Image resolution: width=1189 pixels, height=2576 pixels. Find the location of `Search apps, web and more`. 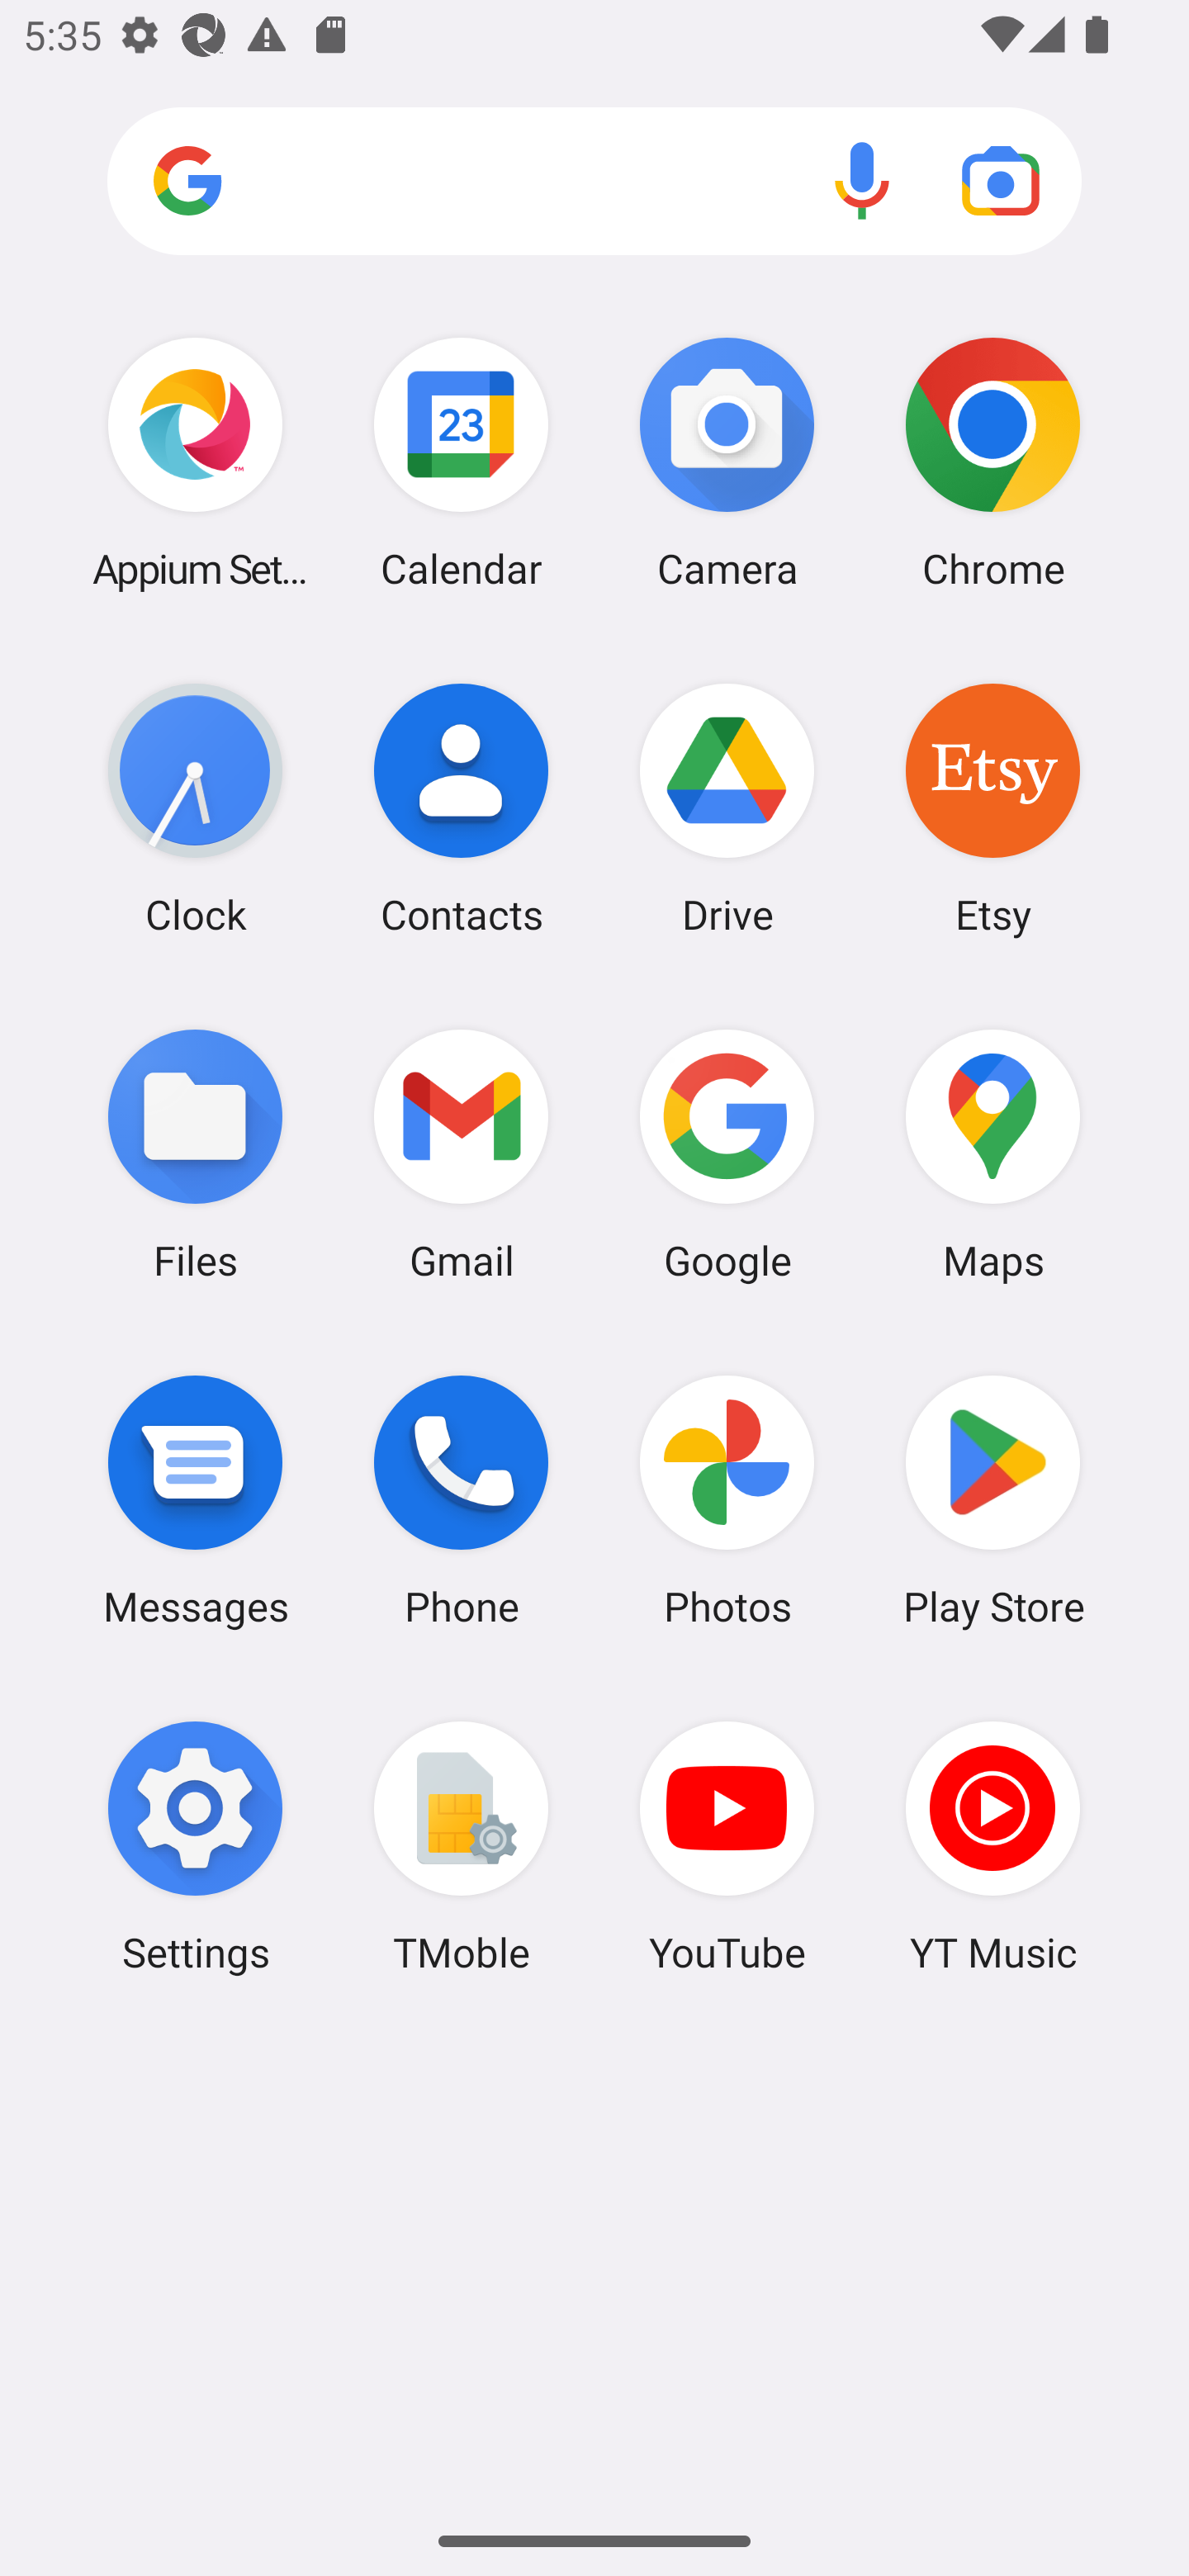

Search apps, web and more is located at coordinates (594, 182).